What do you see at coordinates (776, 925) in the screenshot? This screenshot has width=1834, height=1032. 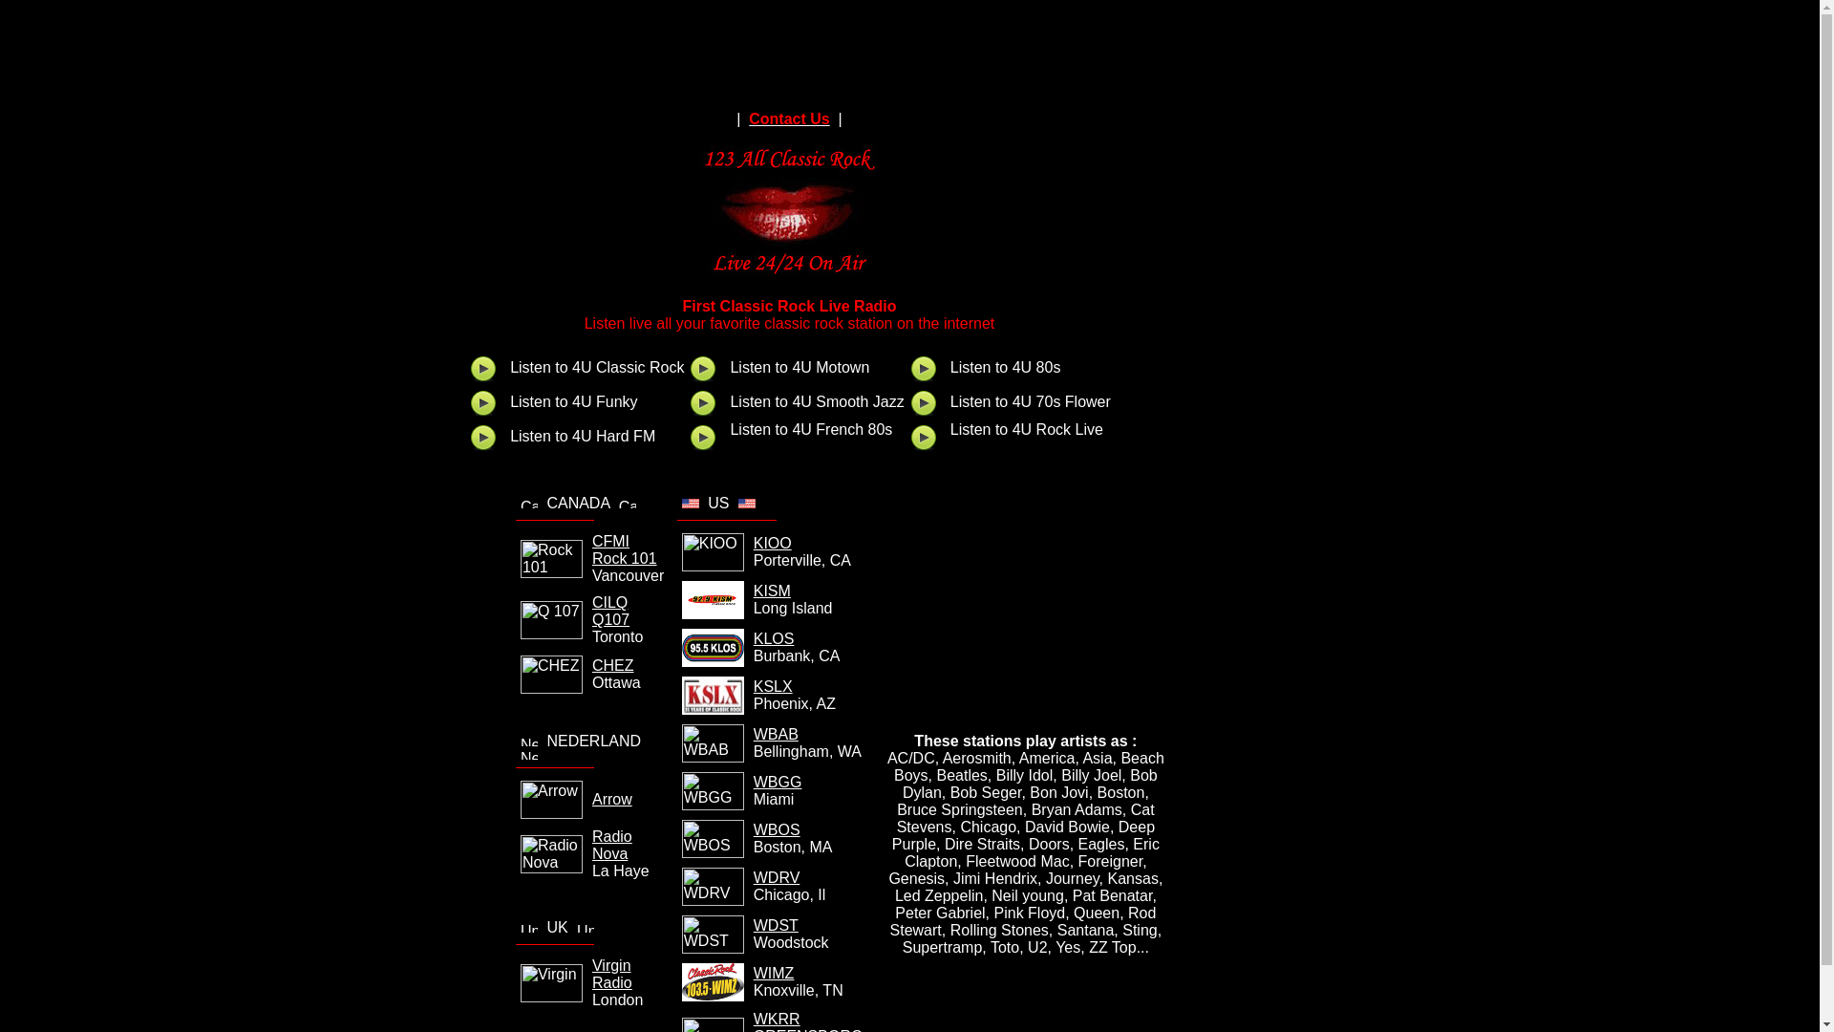 I see `WDST` at bounding box center [776, 925].